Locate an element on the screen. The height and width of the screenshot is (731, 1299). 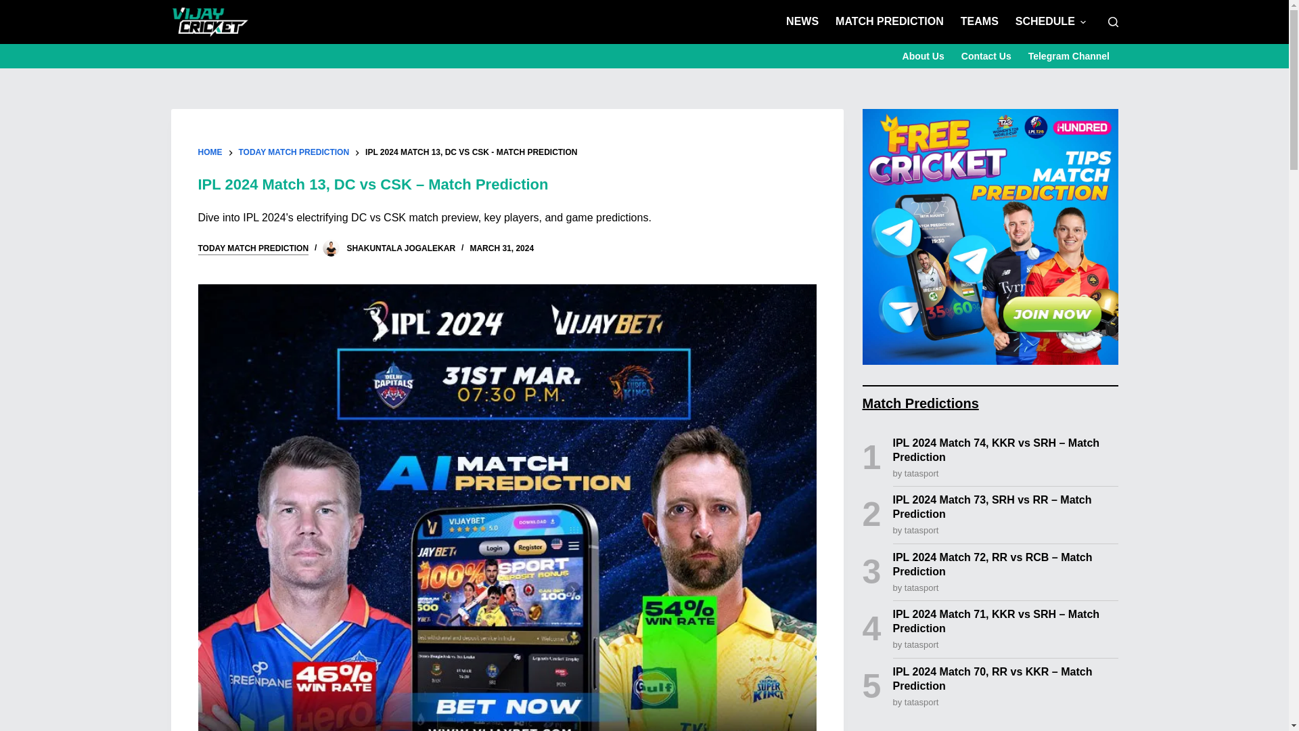
About Us is located at coordinates (923, 56).